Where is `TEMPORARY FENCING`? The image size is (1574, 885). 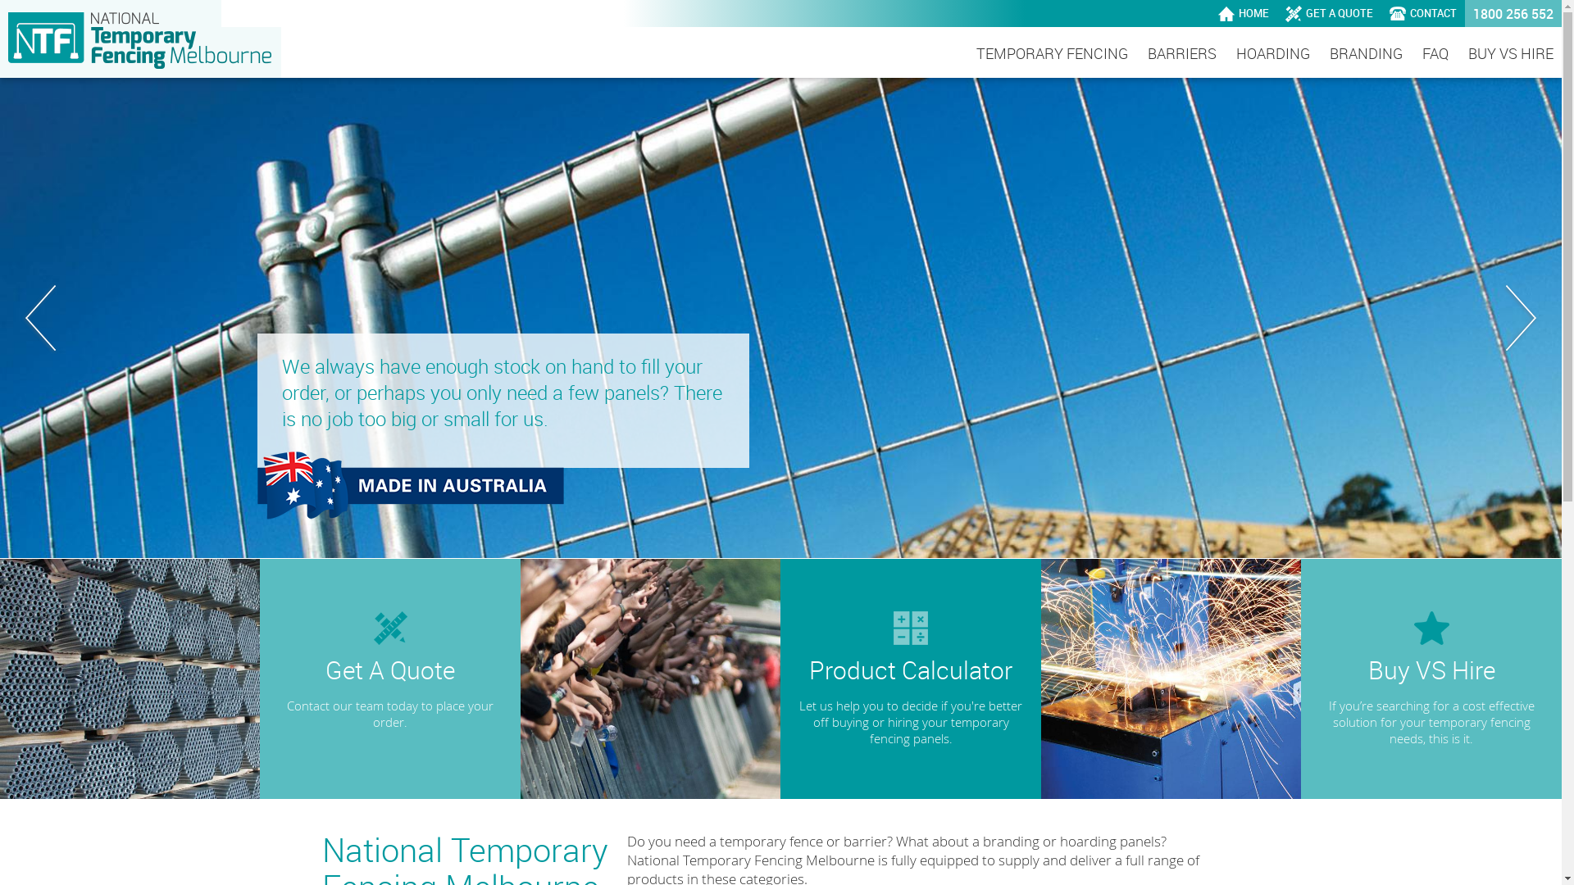
TEMPORARY FENCING is located at coordinates (1053, 54).